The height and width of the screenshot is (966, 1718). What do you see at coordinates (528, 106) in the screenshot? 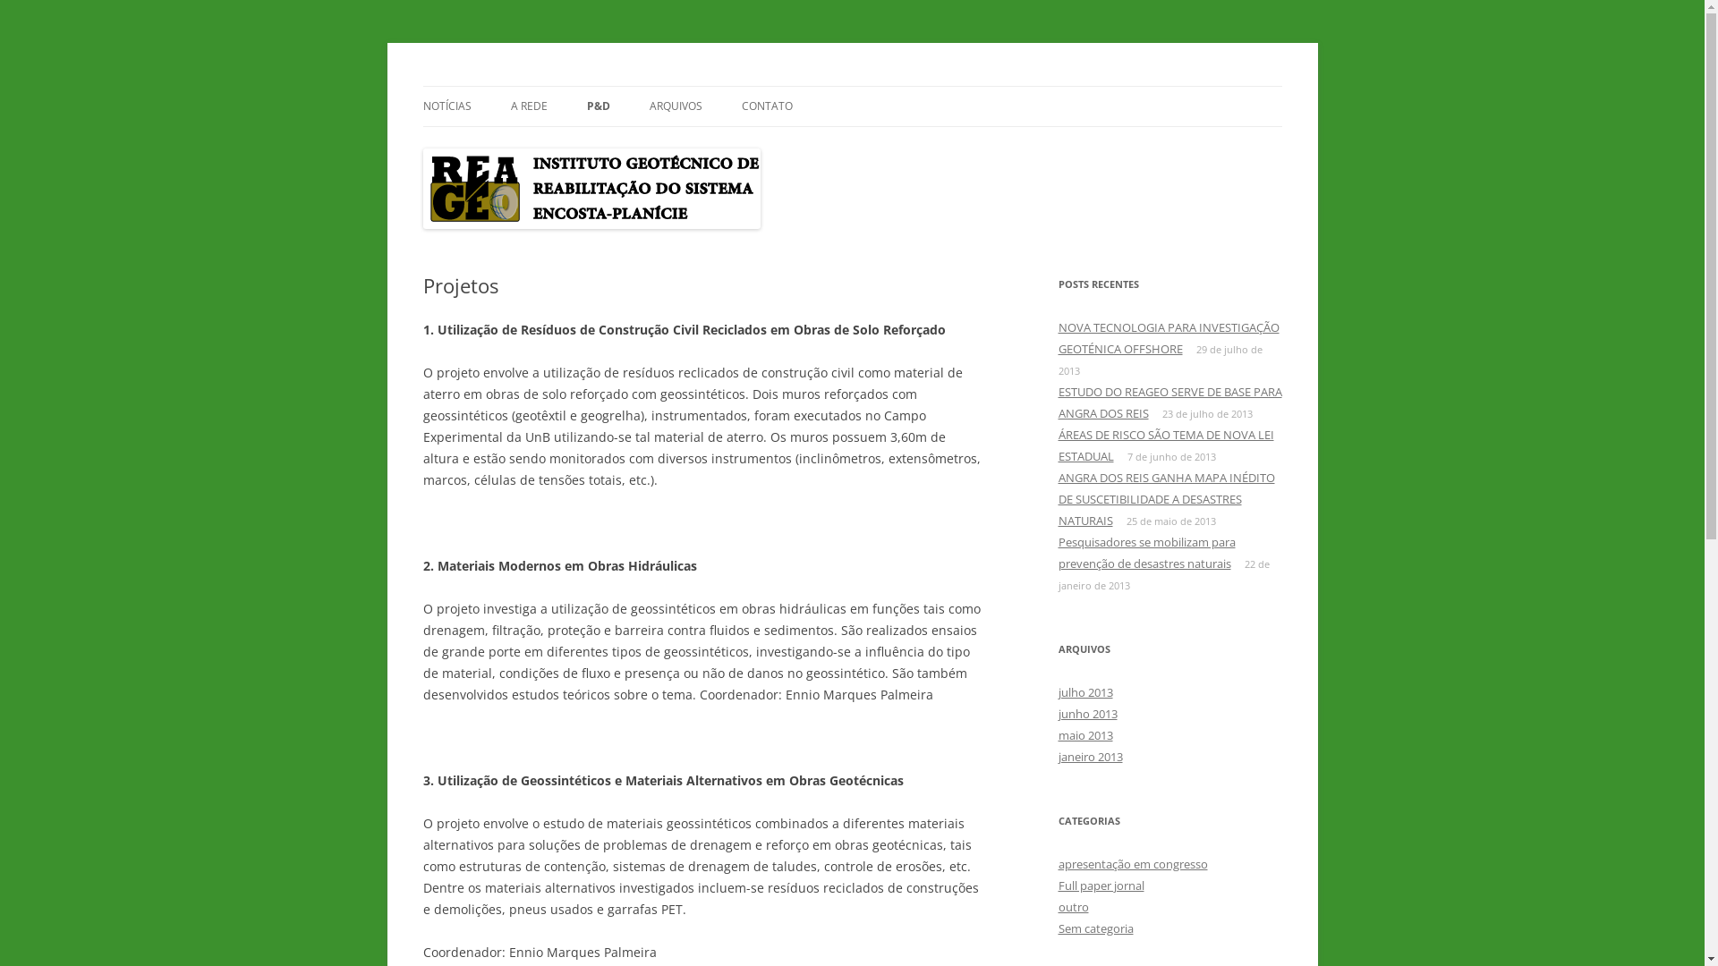
I see `A REDE` at bounding box center [528, 106].